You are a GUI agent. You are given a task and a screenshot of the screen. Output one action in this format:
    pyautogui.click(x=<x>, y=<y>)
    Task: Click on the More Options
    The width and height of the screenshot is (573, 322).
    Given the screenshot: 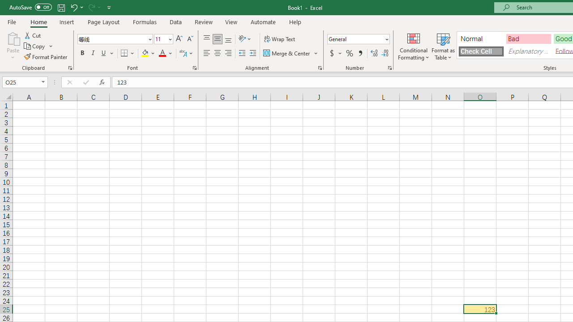 What is the action you would take?
    pyautogui.click(x=340, y=54)
    